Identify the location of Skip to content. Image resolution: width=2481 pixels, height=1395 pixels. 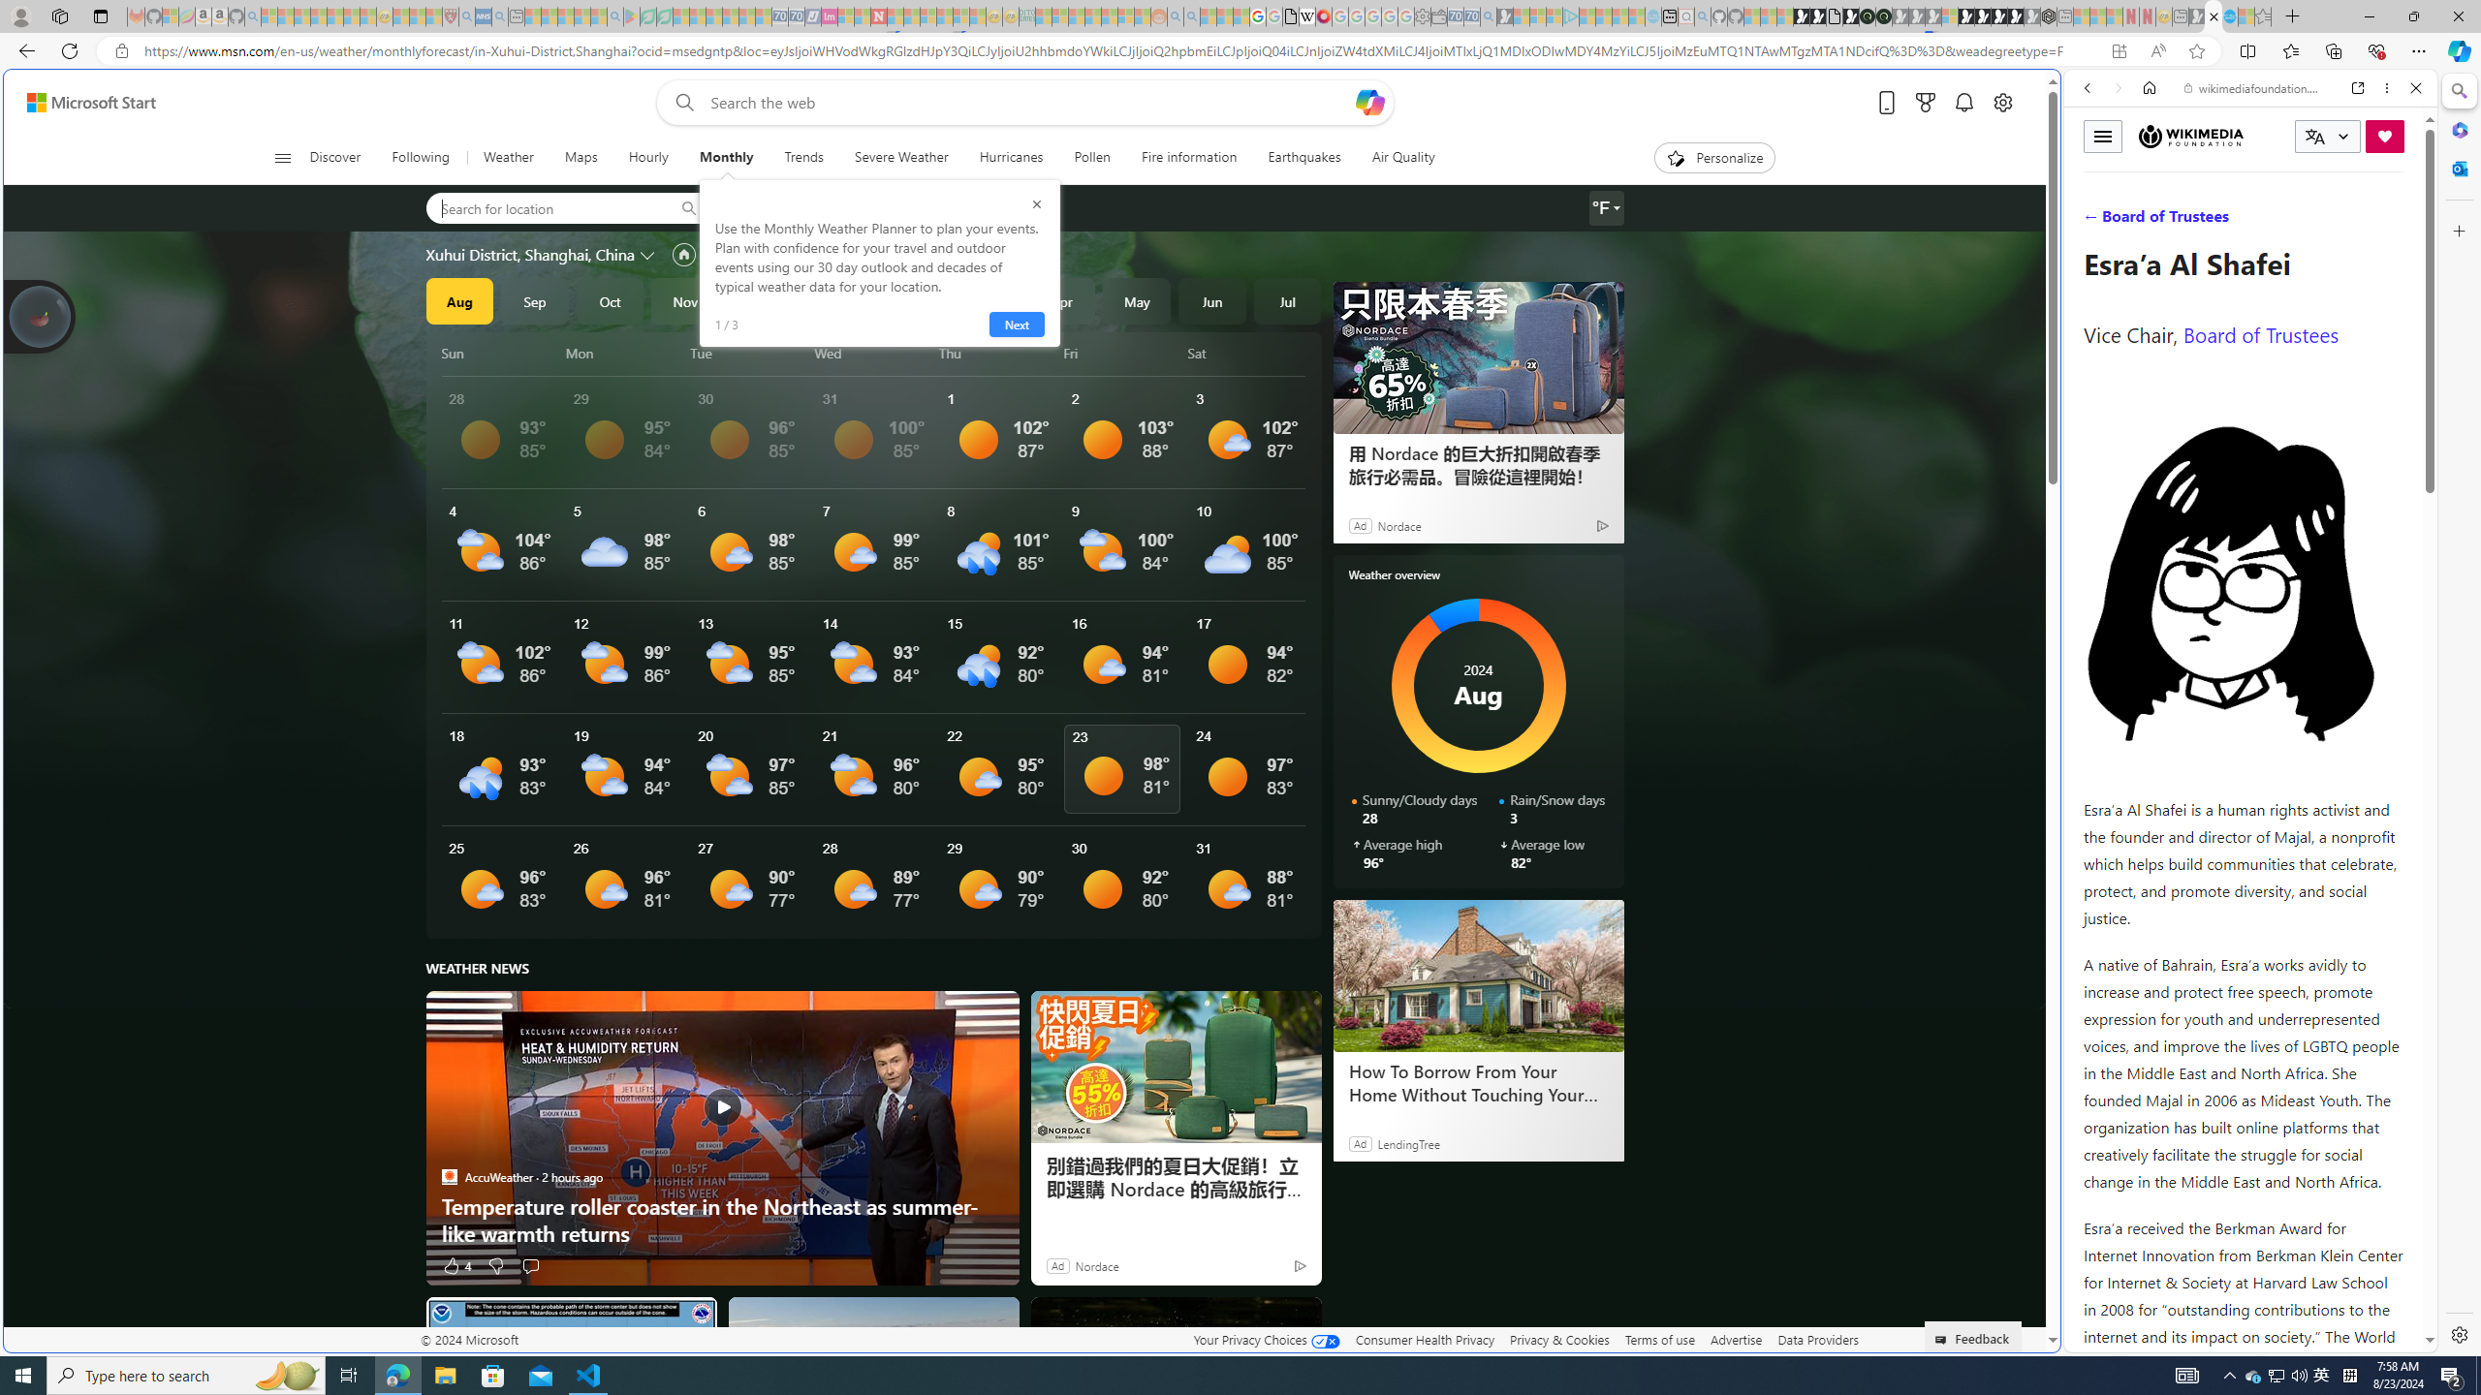
(83, 103).